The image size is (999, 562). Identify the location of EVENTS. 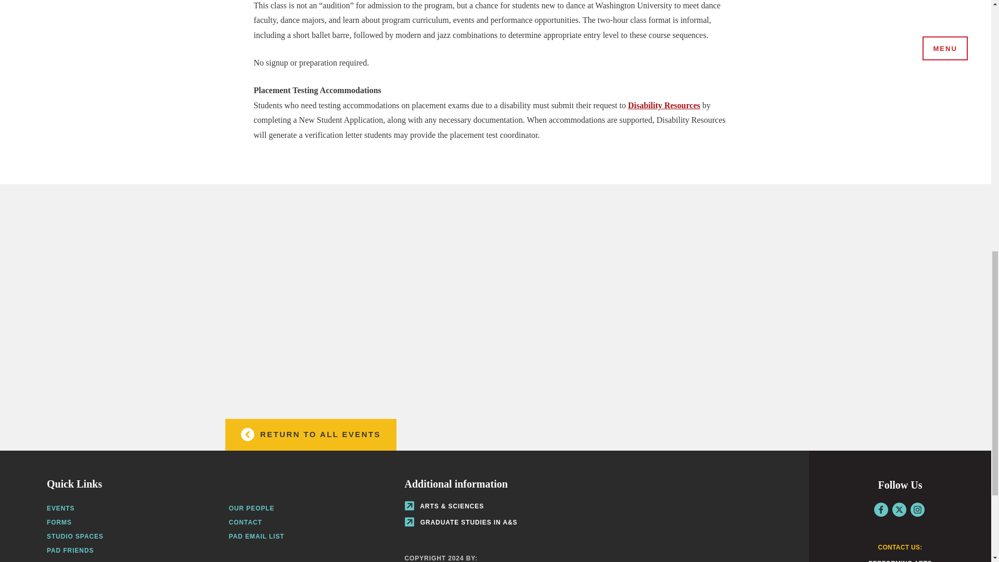
(60, 508).